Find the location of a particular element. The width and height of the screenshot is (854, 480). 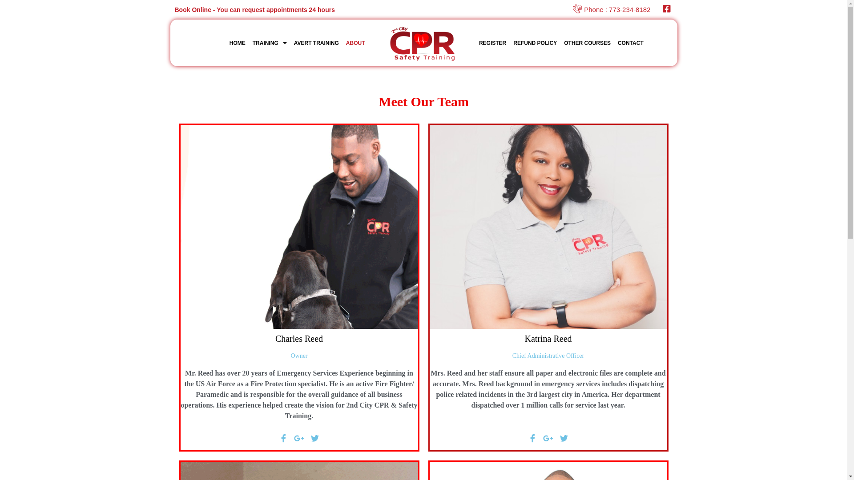

TRAINING is located at coordinates (270, 43).